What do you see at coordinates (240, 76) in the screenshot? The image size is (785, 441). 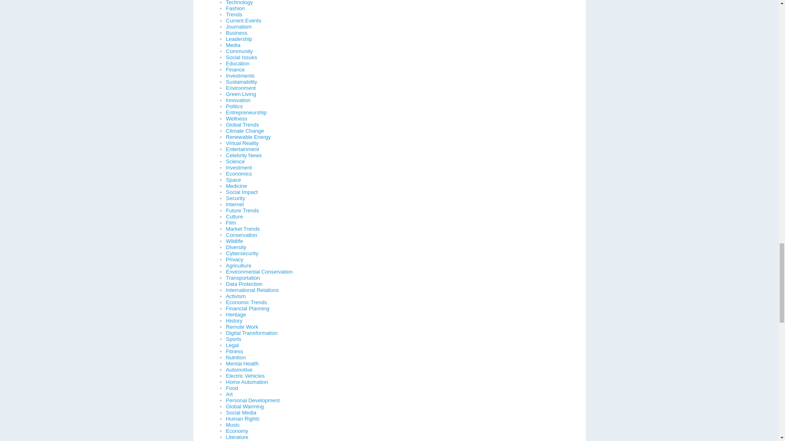 I see `Investments` at bounding box center [240, 76].